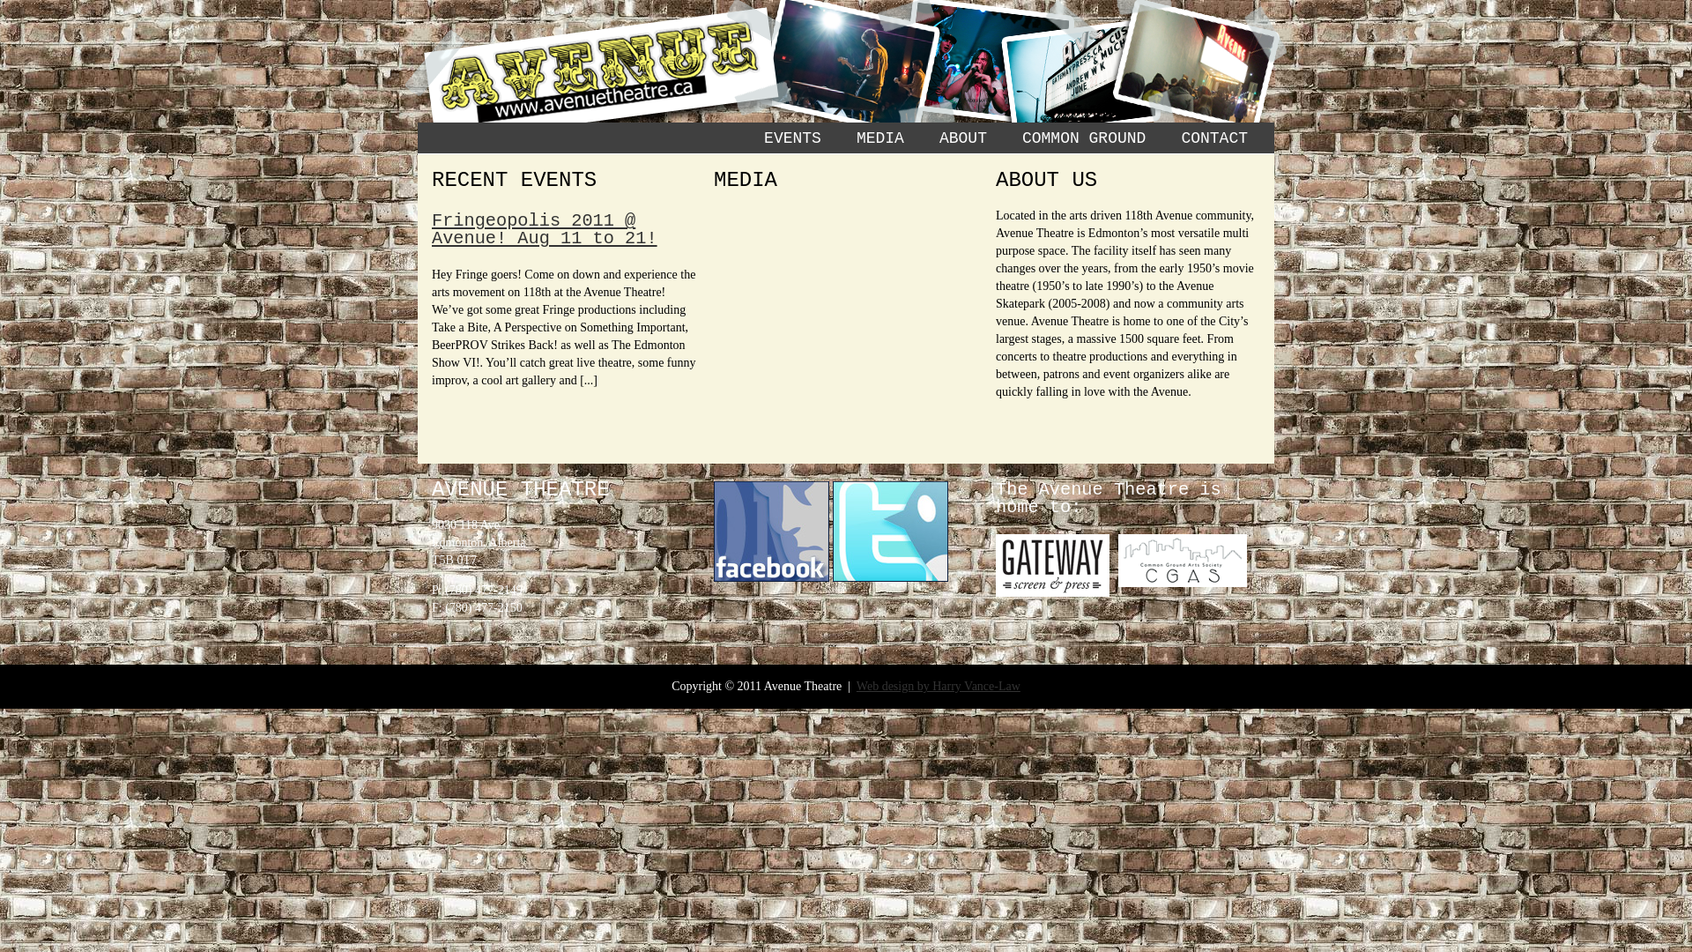  I want to click on EVENTS, so click(793, 138).